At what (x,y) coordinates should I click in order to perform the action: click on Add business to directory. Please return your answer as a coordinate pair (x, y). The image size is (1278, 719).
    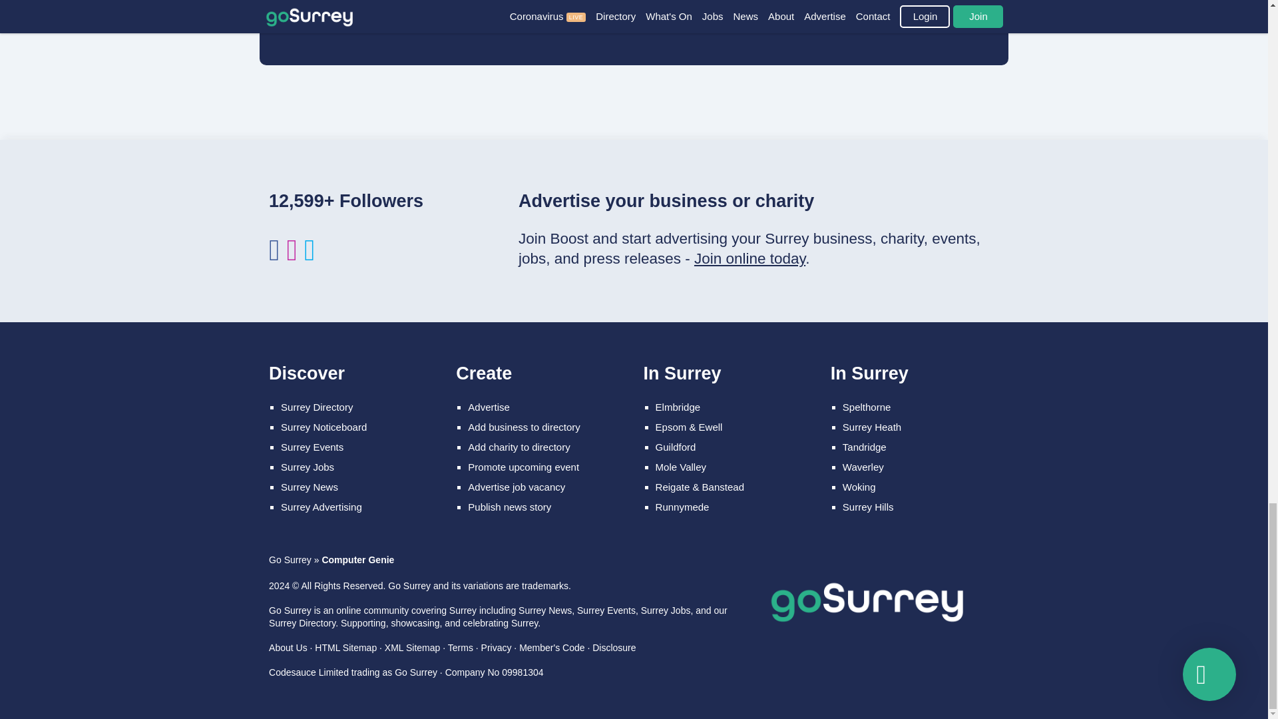
    Looking at the image, I should click on (523, 427).